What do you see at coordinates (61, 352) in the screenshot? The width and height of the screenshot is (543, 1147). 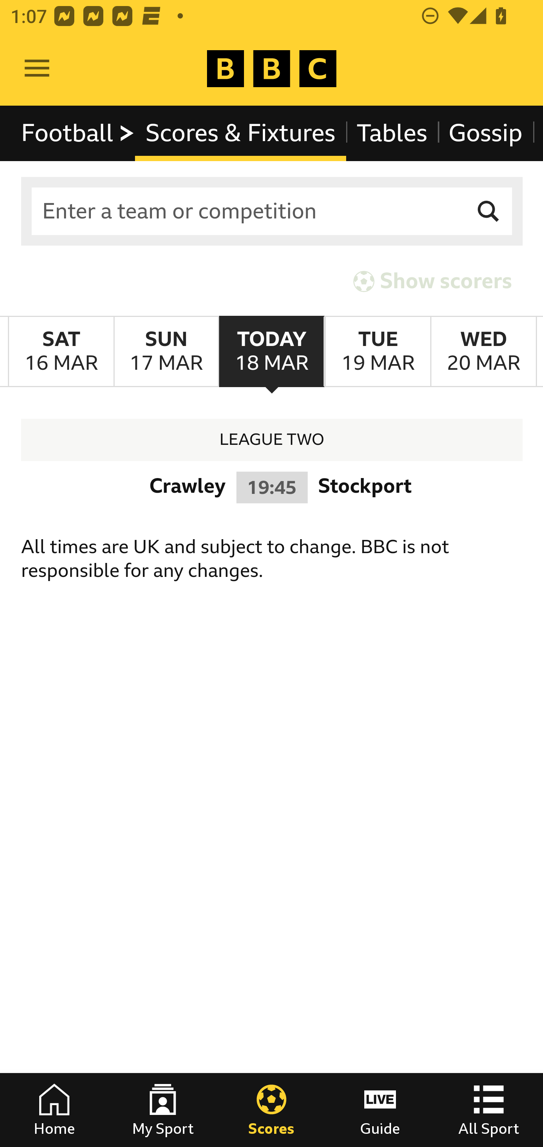 I see `SaturdayMarch 16th Saturday March 16th` at bounding box center [61, 352].